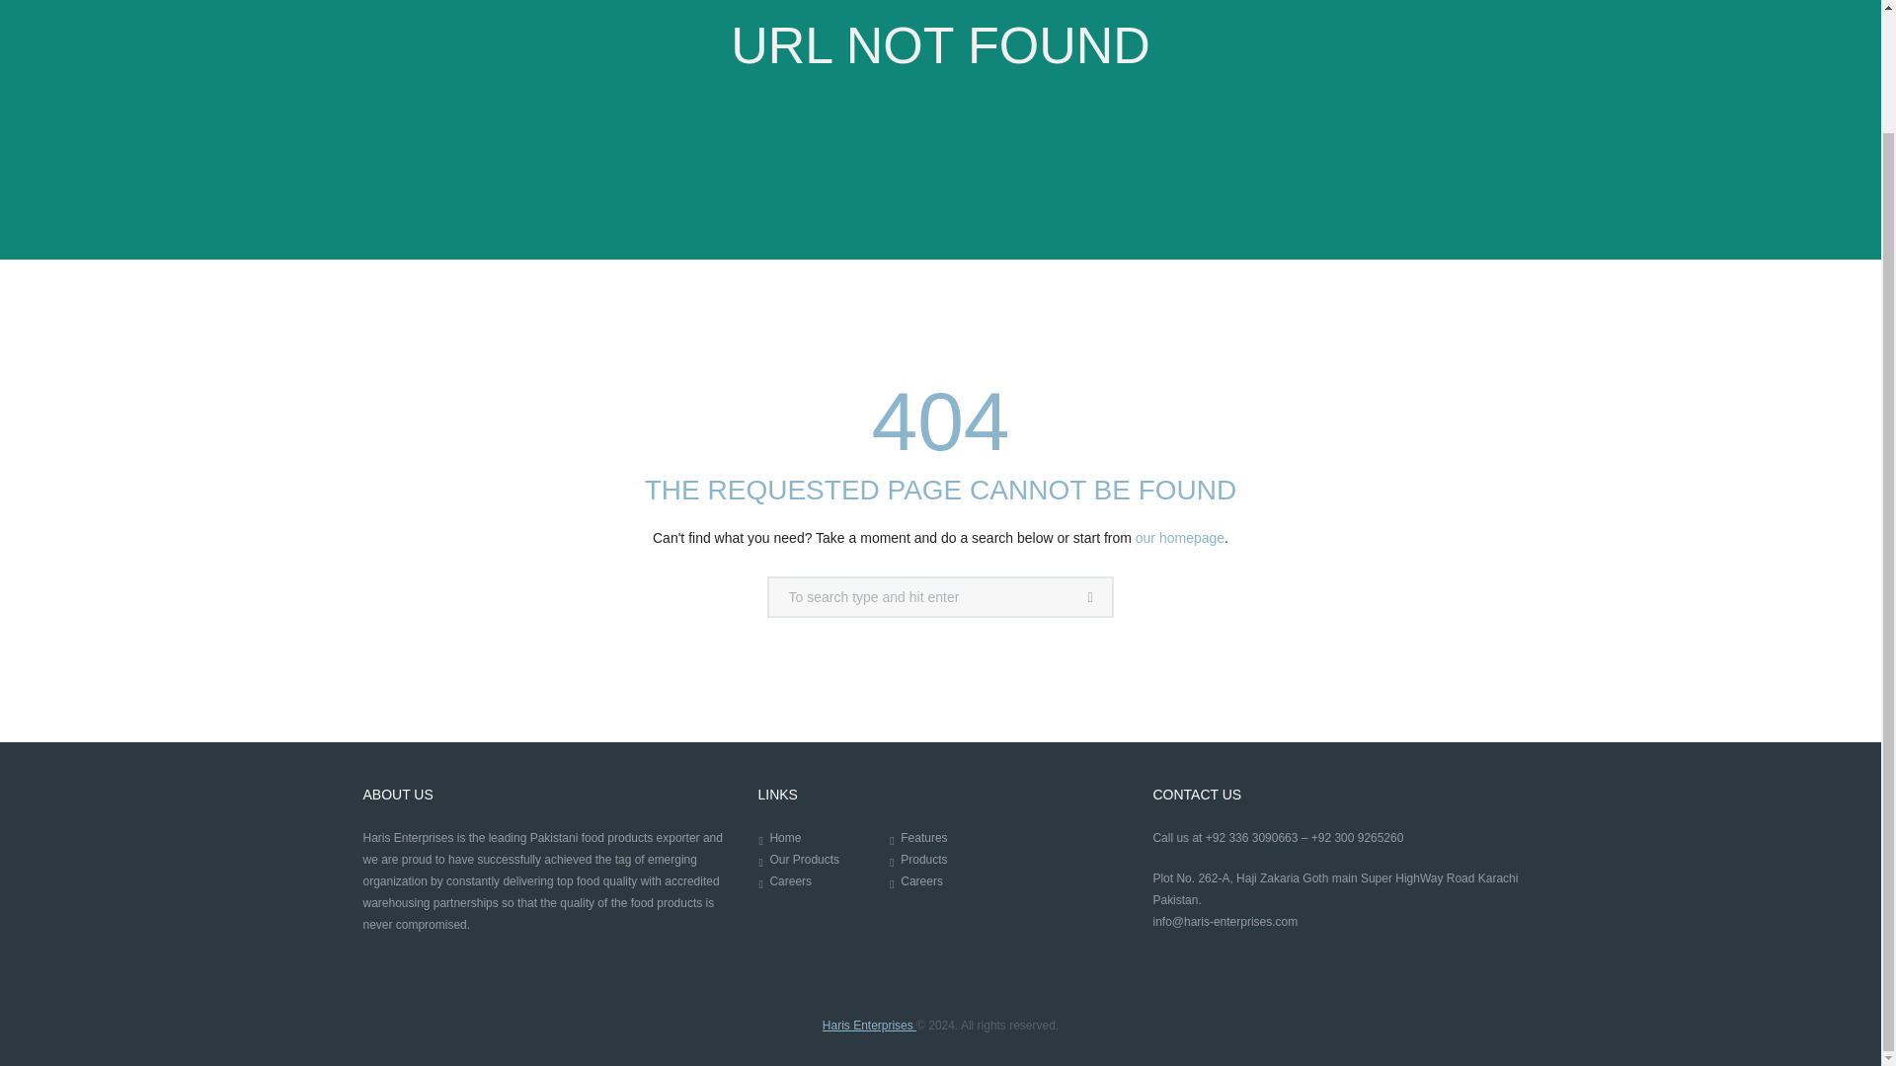 The width and height of the screenshot is (1896, 1066). What do you see at coordinates (869, 1026) in the screenshot?
I see `Haris Enterprises` at bounding box center [869, 1026].